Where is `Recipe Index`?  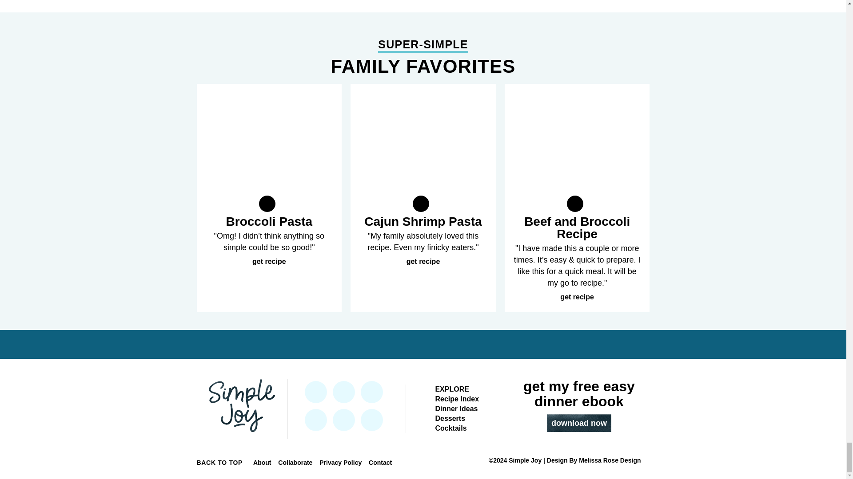 Recipe Index is located at coordinates (457, 399).